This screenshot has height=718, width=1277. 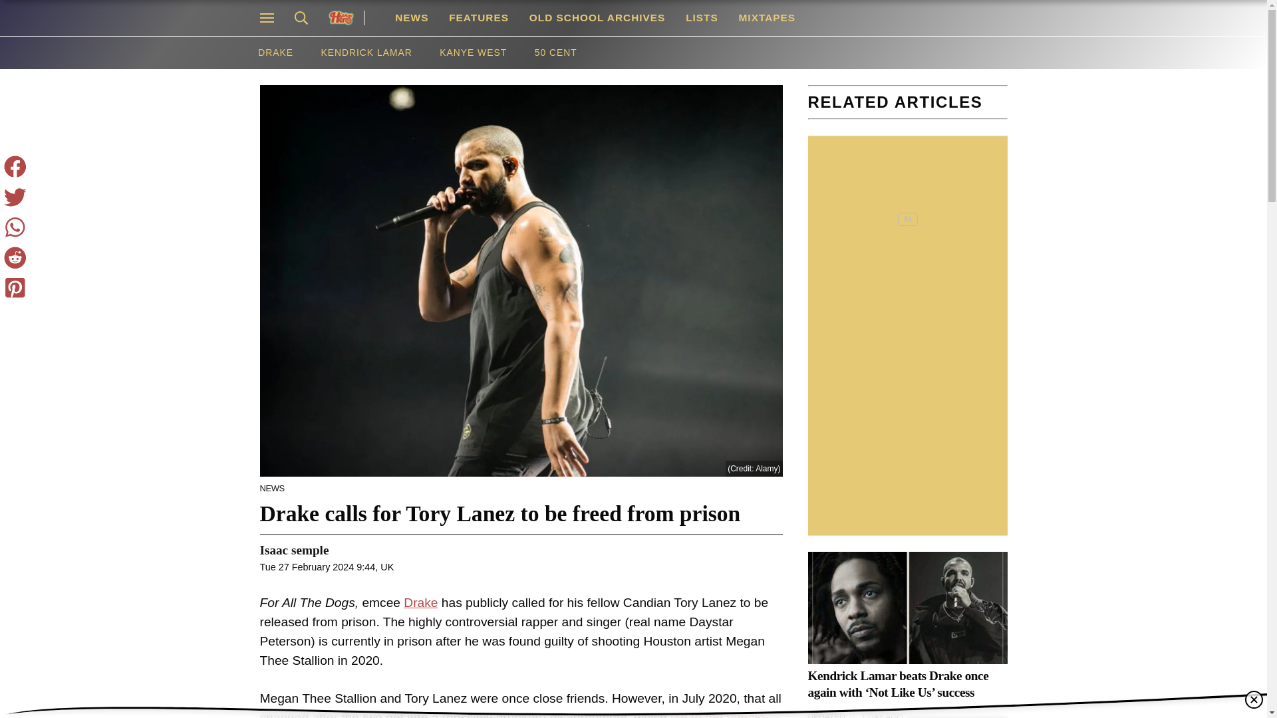 I want to click on Posts by Isaac semple, so click(x=293, y=550).